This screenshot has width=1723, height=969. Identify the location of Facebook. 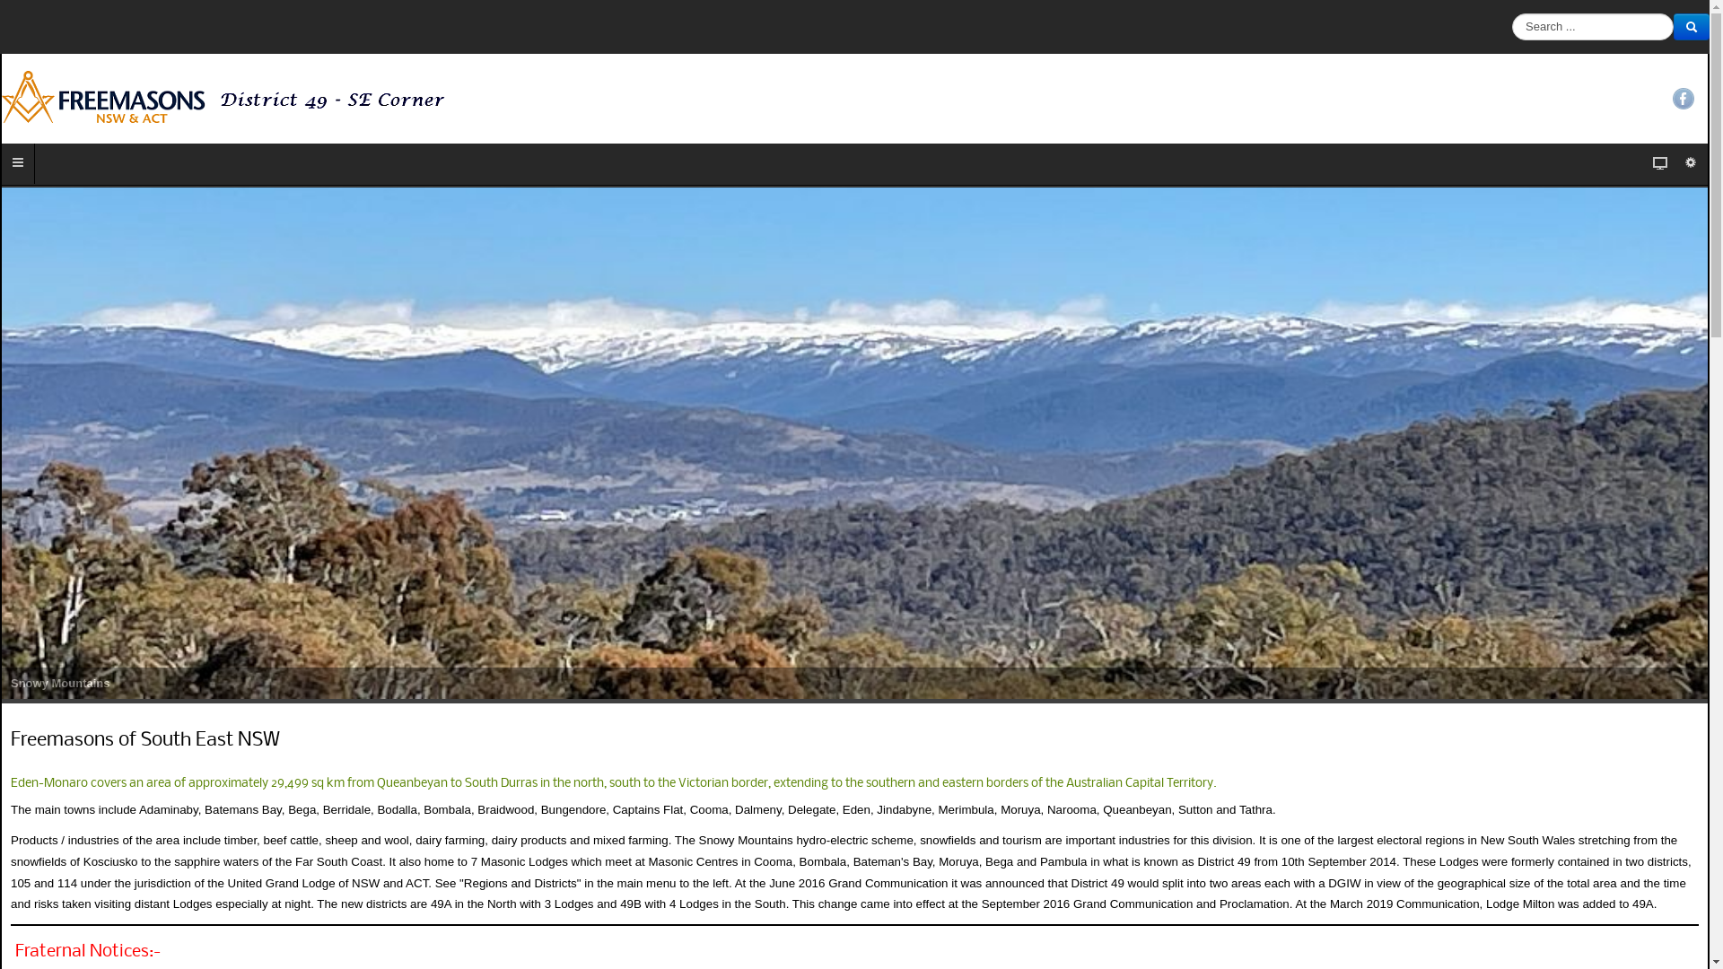
(1684, 99).